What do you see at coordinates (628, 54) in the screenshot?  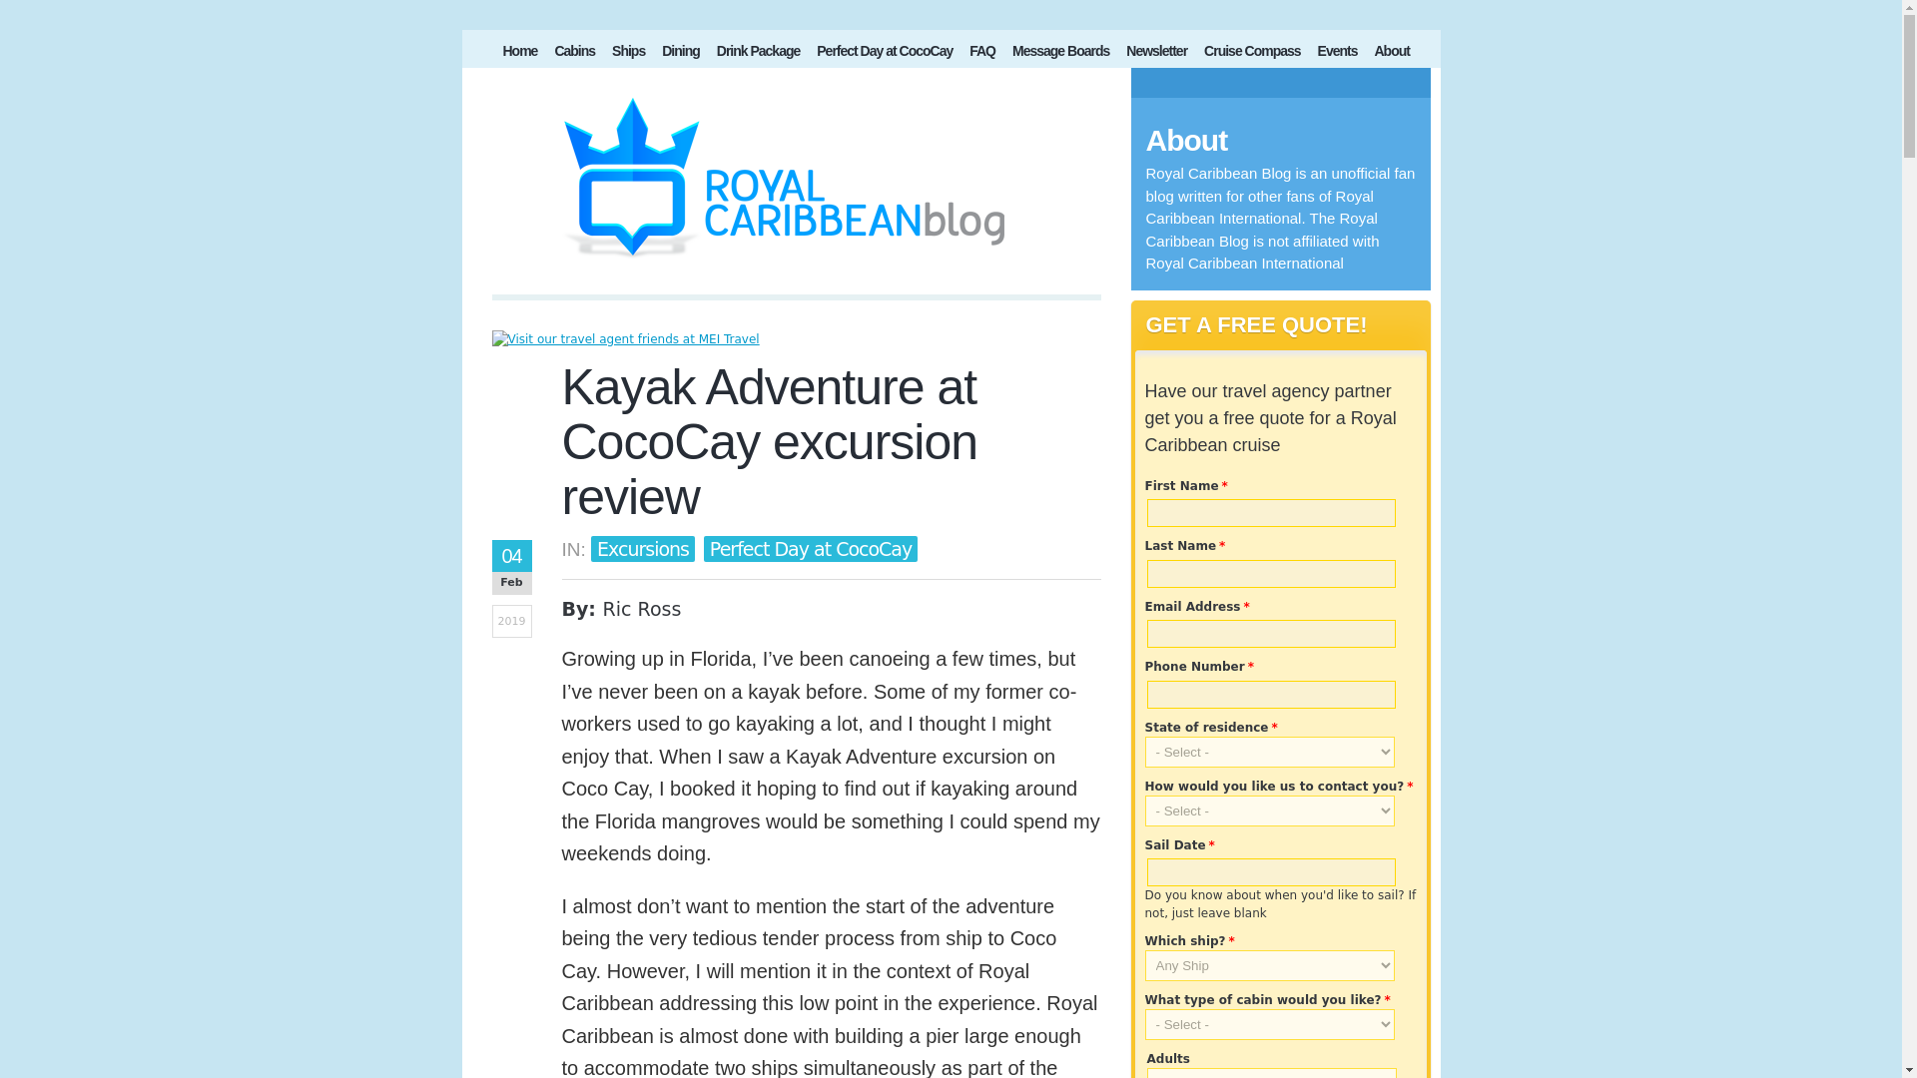 I see `Ships` at bounding box center [628, 54].